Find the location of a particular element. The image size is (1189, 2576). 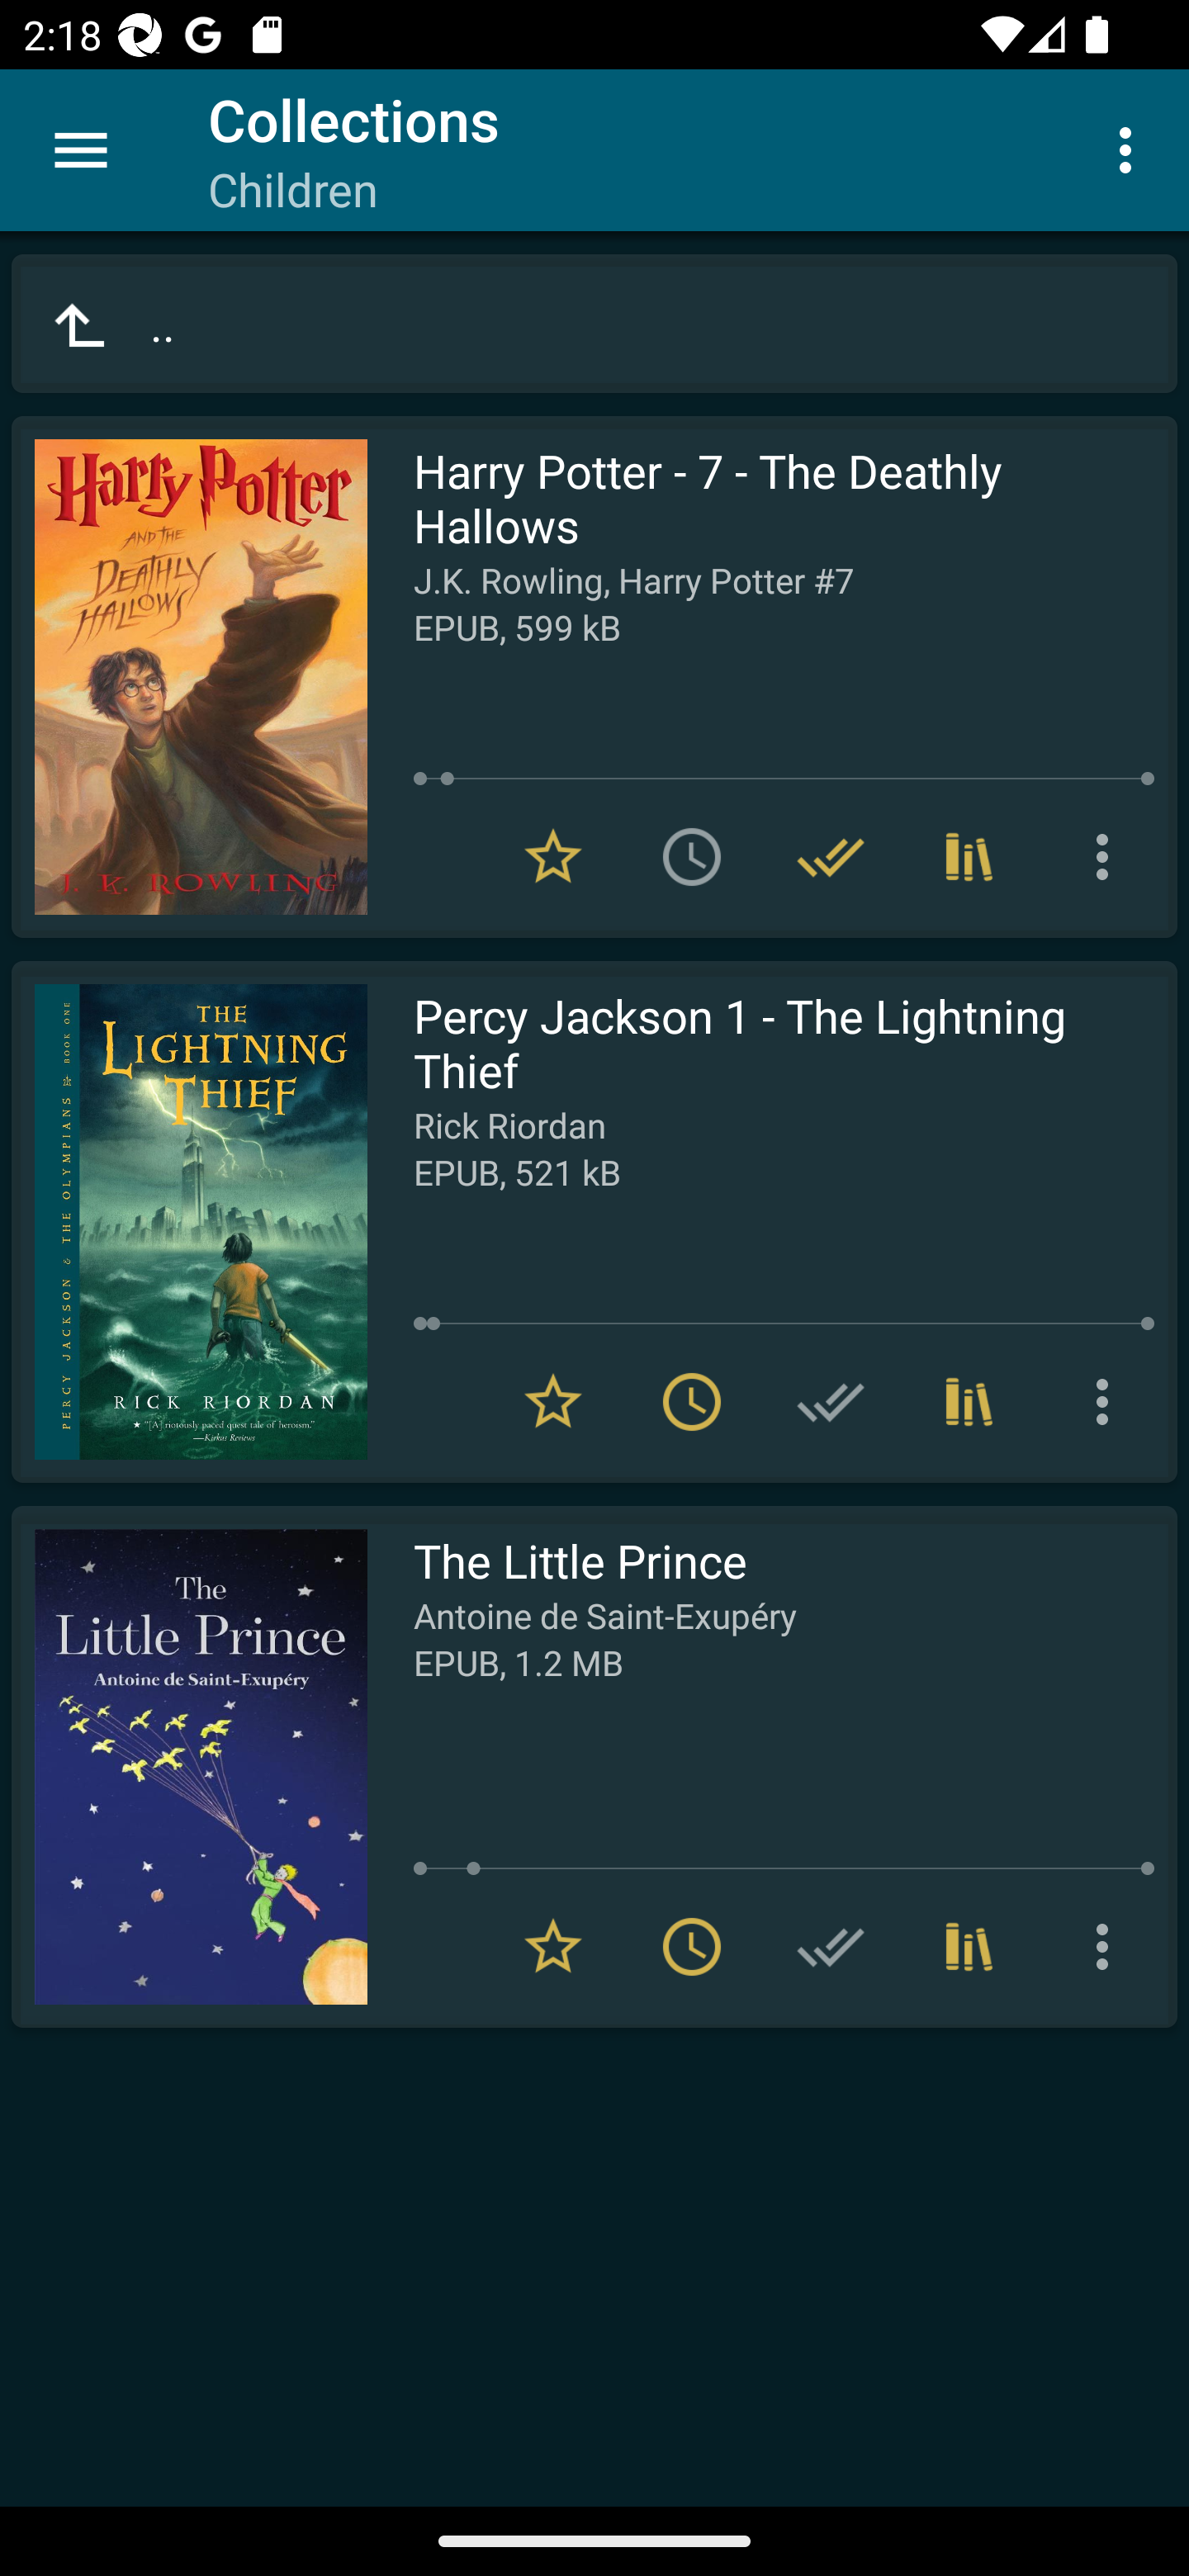

Read Harry Potter - 7 - The Deathly Hallows is located at coordinates (189, 677).